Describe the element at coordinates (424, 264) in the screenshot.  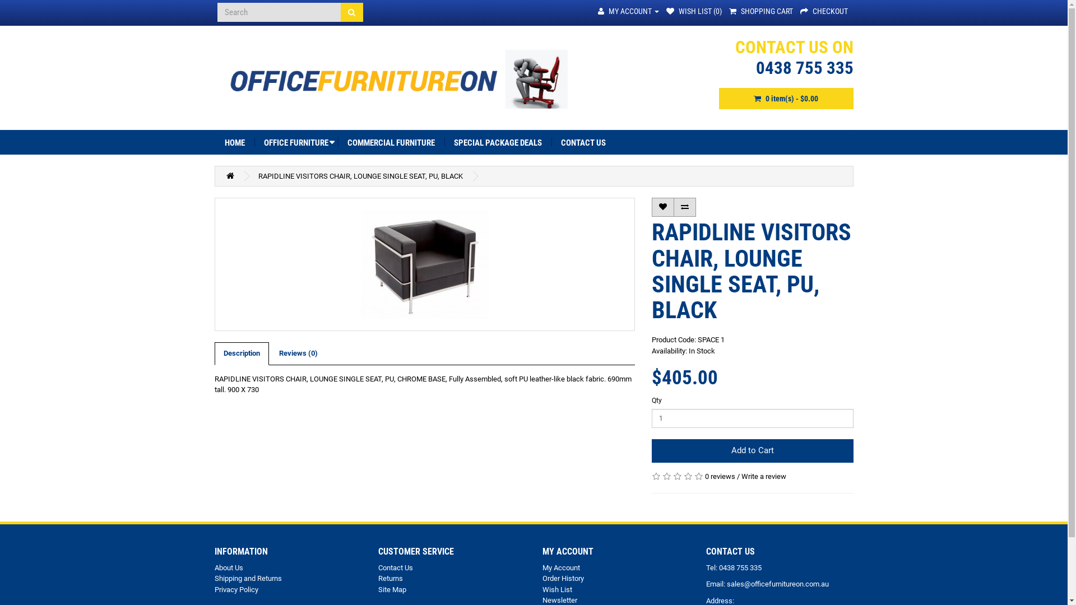
I see `RAPIDLINE VISITORS CHAIR, LOUNGE SINGLE SEAT, PU, BLACK` at that location.